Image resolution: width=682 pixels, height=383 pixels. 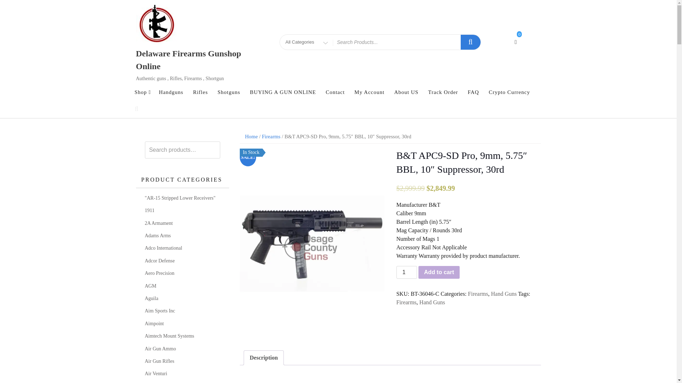 What do you see at coordinates (158, 235) in the screenshot?
I see `Adams Arms` at bounding box center [158, 235].